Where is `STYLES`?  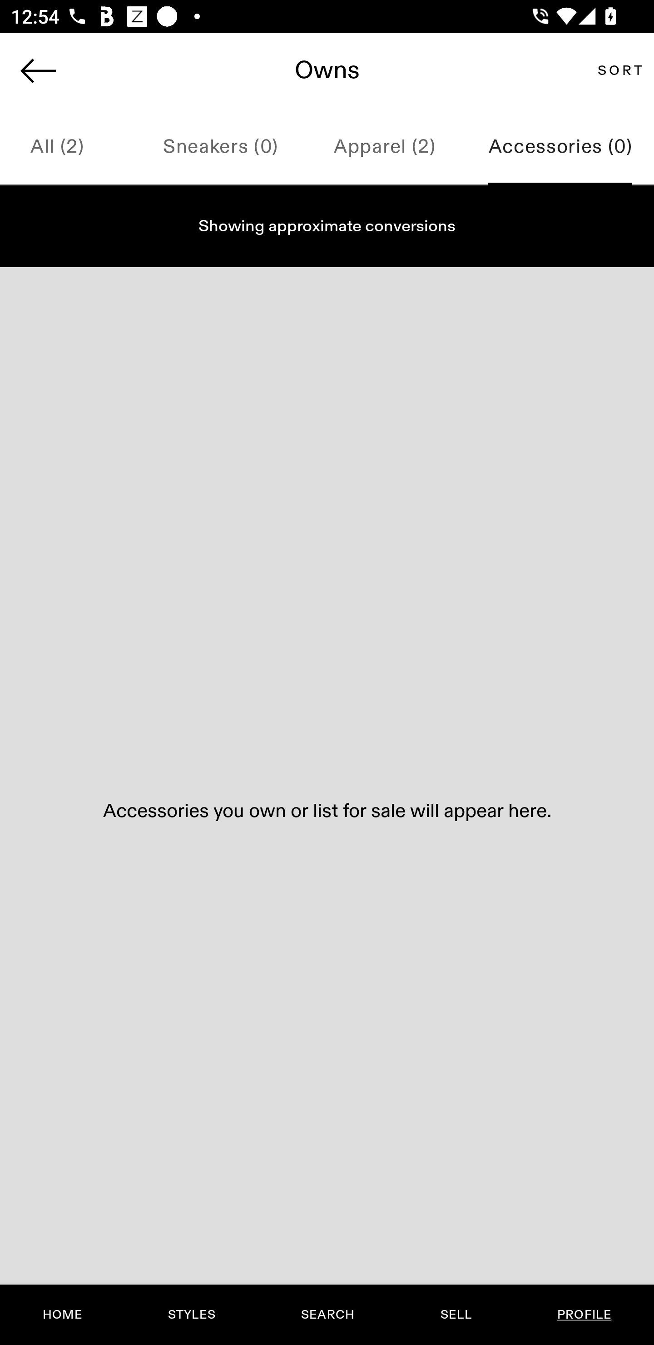 STYLES is located at coordinates (191, 1315).